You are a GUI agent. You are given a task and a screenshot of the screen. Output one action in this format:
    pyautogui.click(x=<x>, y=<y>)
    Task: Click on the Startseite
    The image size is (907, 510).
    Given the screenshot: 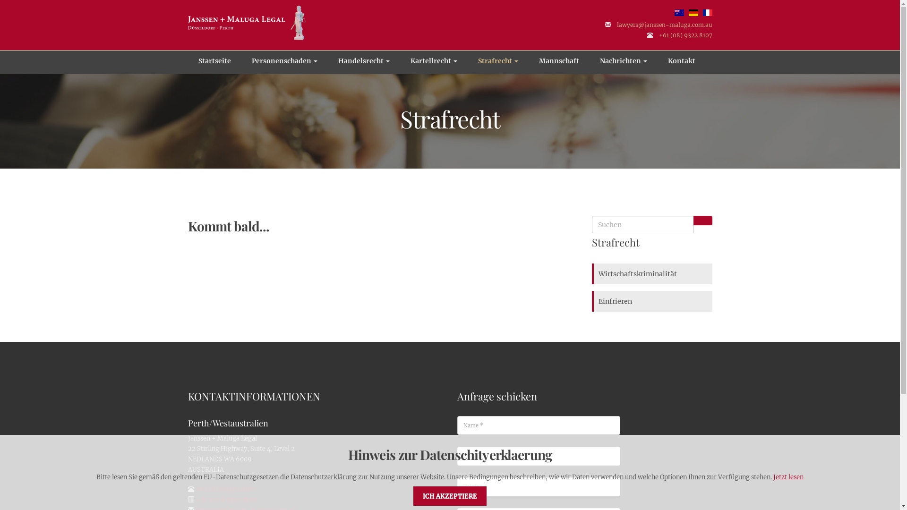 What is the action you would take?
    pyautogui.click(x=214, y=63)
    